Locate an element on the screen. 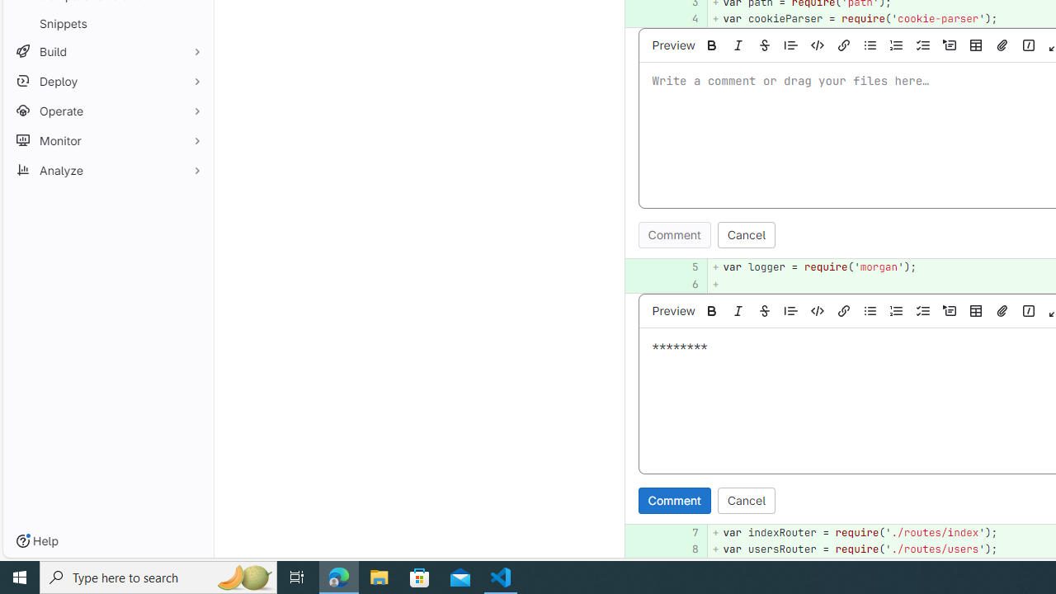 This screenshot has width=1056, height=594. Add a checklist is located at coordinates (923, 310).